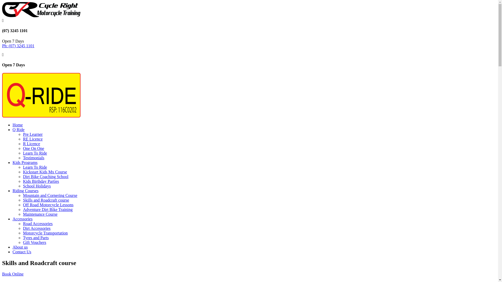  What do you see at coordinates (36, 238) in the screenshot?
I see `Tyres and Parts` at bounding box center [36, 238].